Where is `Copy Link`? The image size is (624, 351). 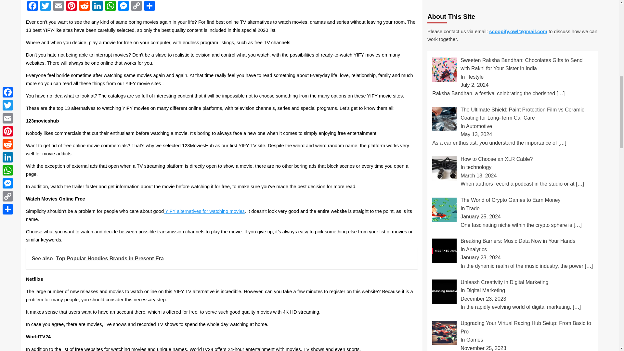 Copy Link is located at coordinates (136, 6).